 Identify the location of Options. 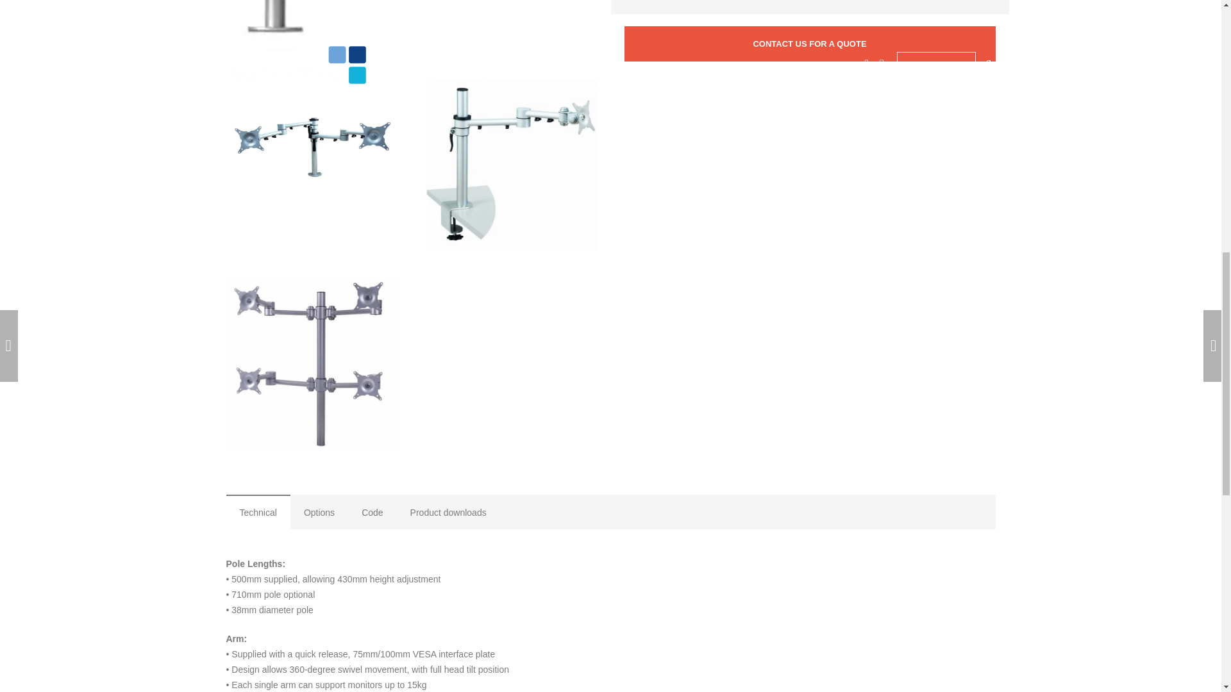
(319, 512).